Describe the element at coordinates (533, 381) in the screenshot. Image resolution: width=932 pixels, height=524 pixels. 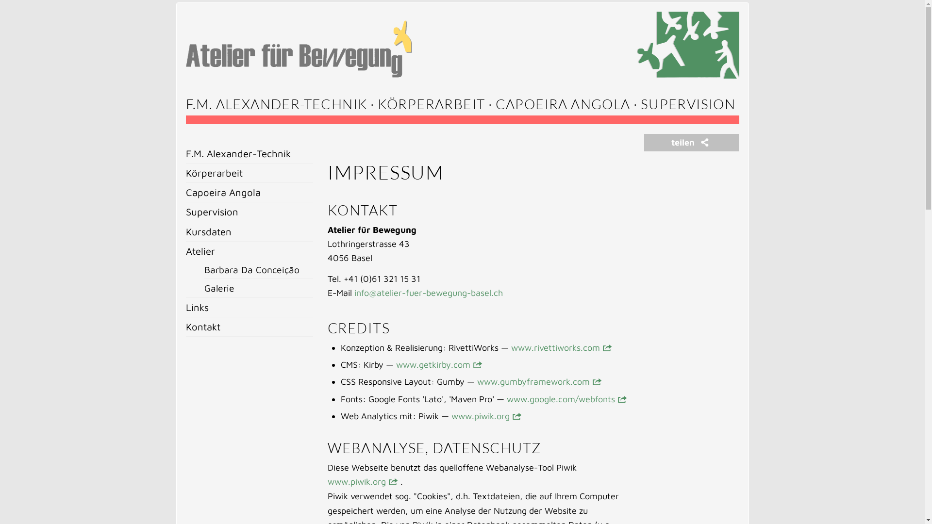
I see `www.gumbyframework.com` at that location.